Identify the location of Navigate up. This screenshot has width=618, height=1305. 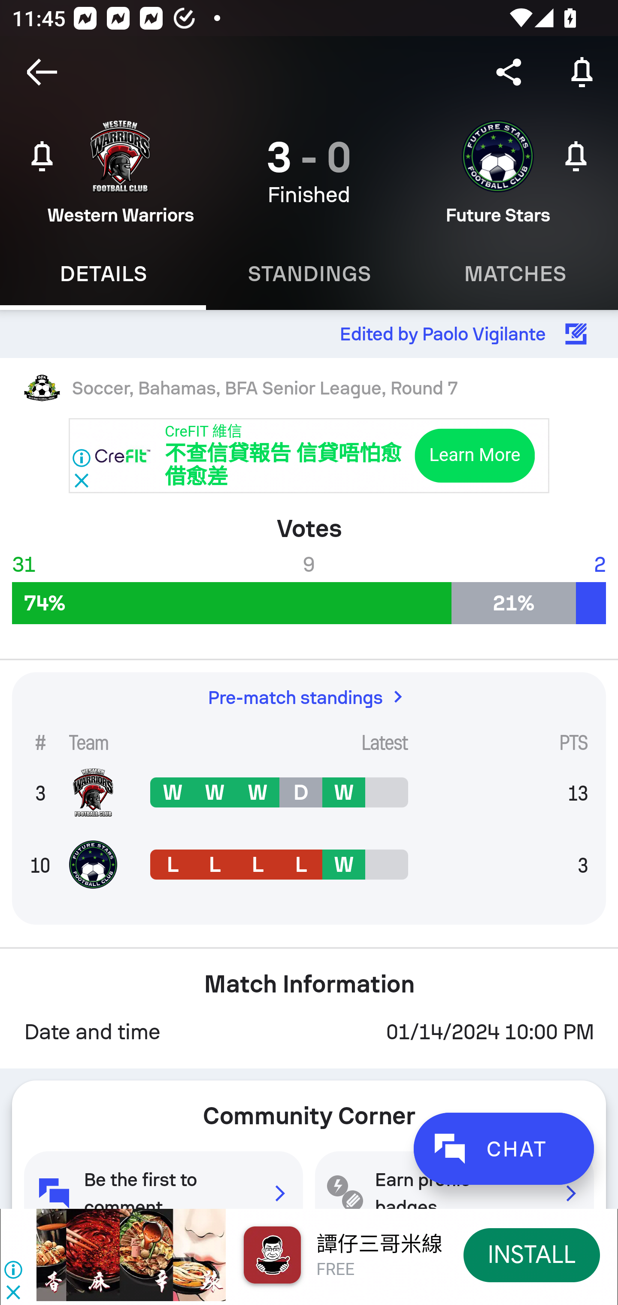
(42, 72).